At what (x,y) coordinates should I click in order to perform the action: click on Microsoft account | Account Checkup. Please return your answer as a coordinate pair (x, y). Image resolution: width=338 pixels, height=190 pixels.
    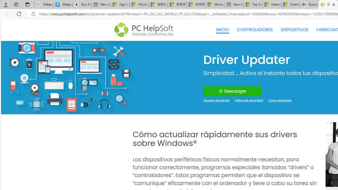
    Looking at the image, I should click on (215, 5).